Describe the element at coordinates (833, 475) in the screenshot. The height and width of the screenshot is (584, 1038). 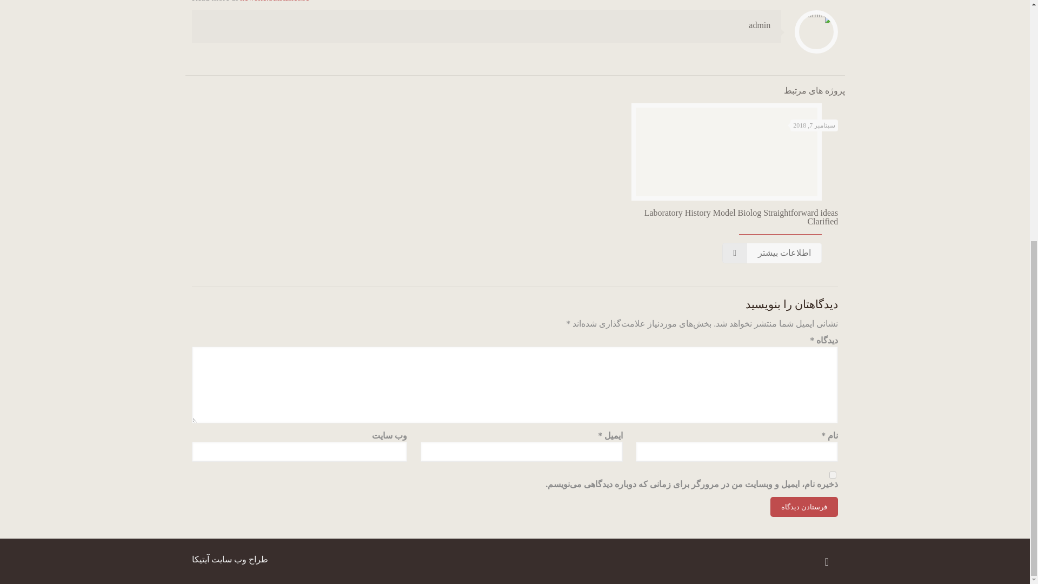
I see `yes` at that location.